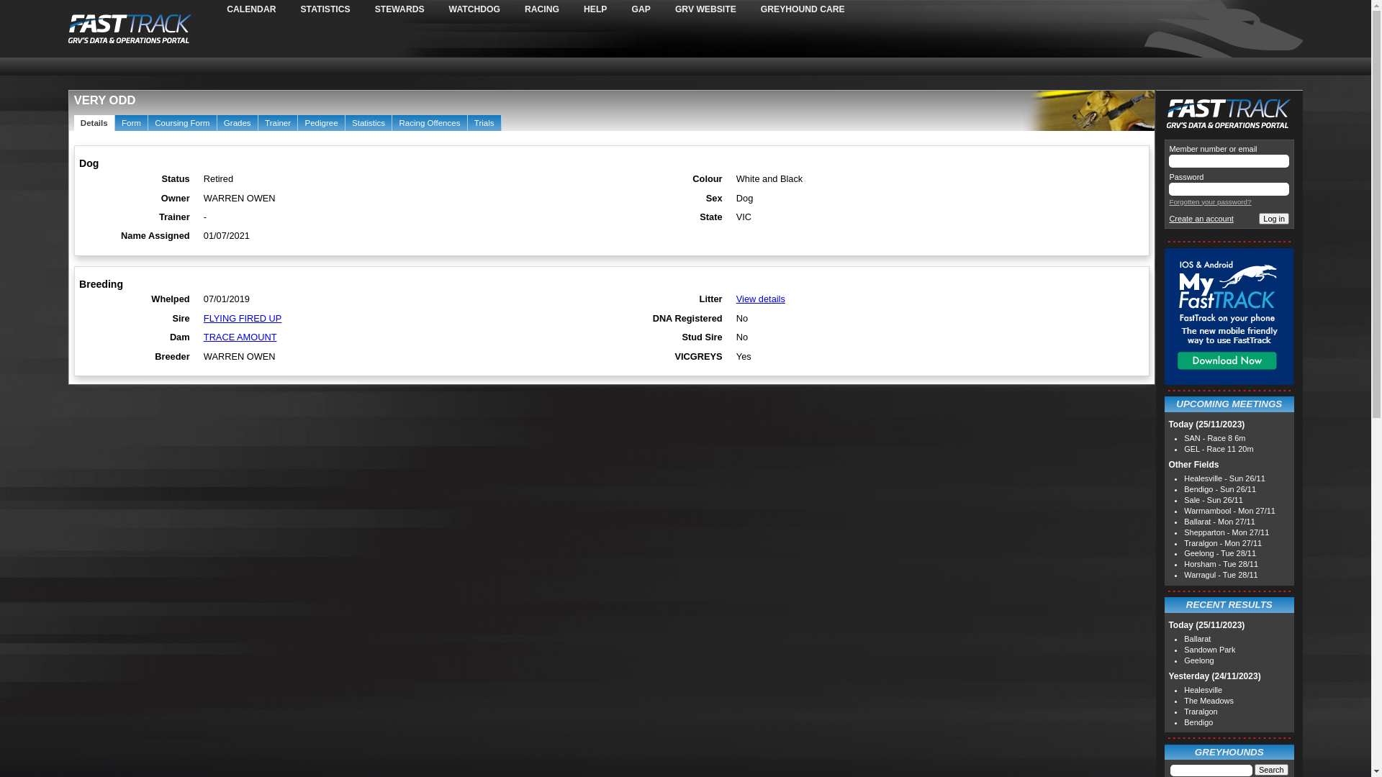 Image resolution: width=1382 pixels, height=777 pixels. What do you see at coordinates (278, 123) in the screenshot?
I see `Trainer` at bounding box center [278, 123].